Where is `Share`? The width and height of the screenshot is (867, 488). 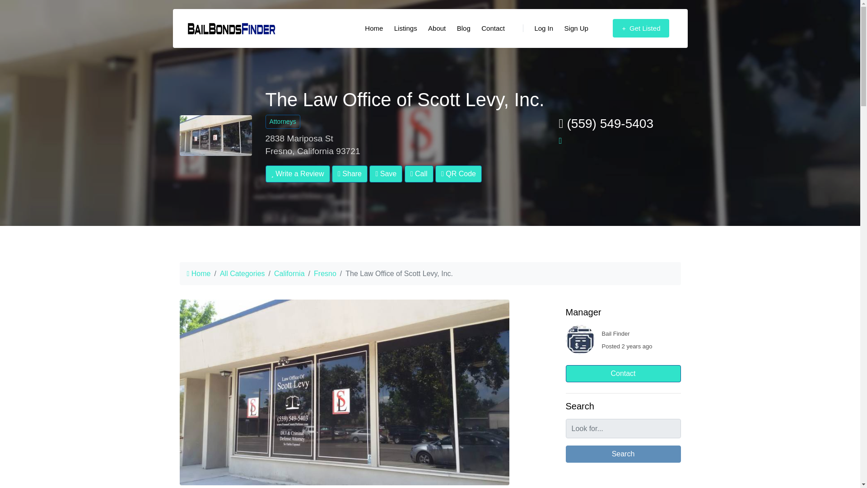
Share is located at coordinates (350, 174).